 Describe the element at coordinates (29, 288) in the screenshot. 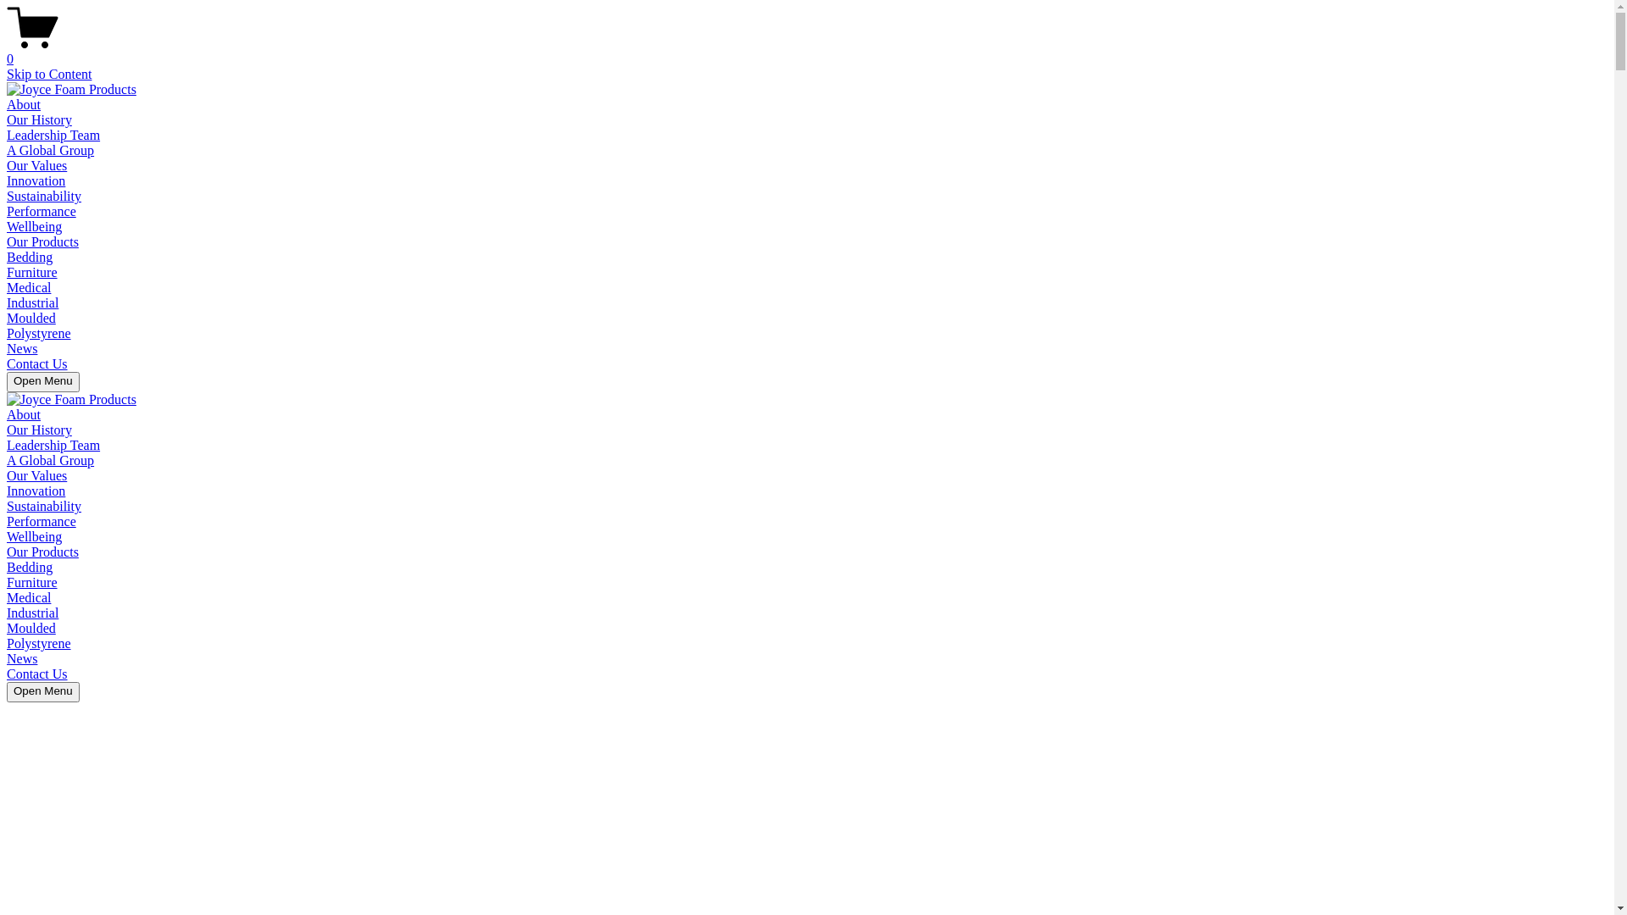

I see `Medical` at that location.